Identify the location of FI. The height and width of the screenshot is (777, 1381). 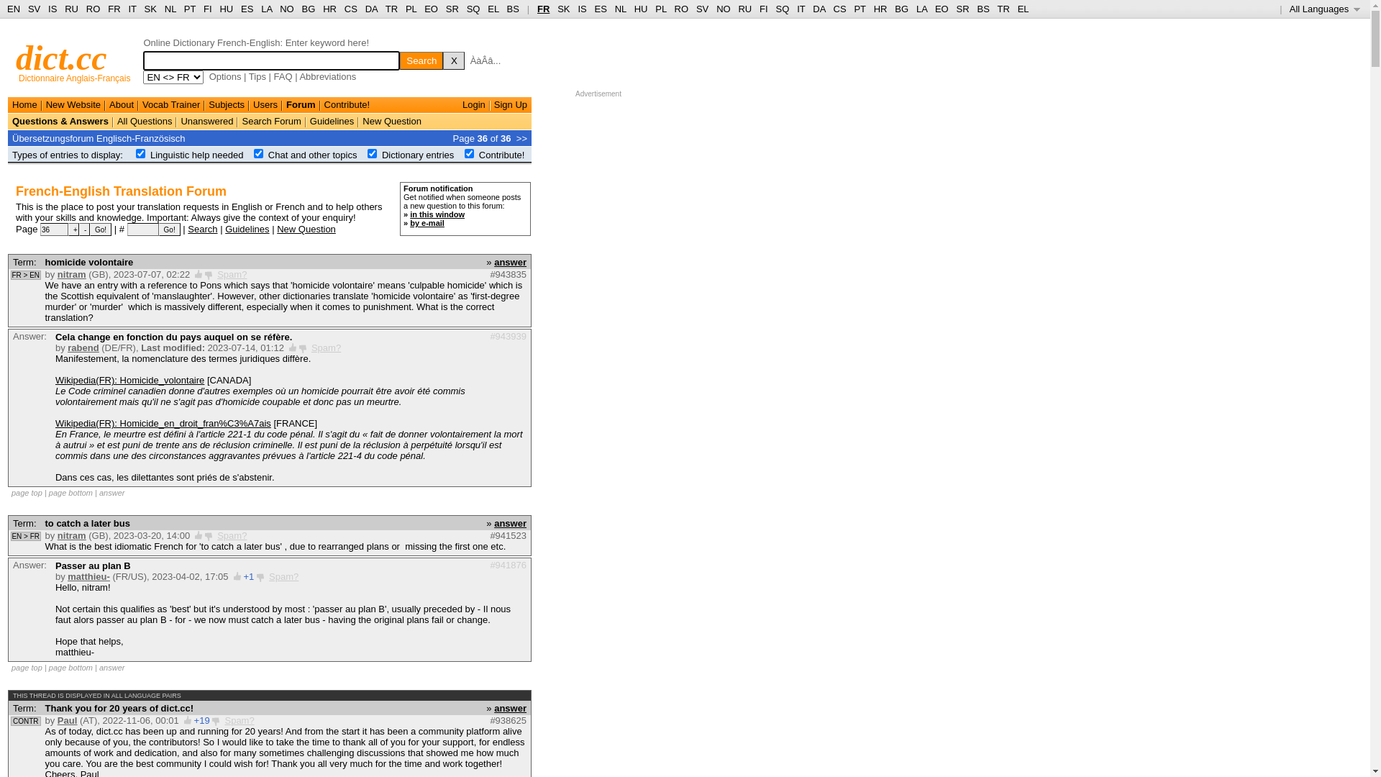
(208, 9).